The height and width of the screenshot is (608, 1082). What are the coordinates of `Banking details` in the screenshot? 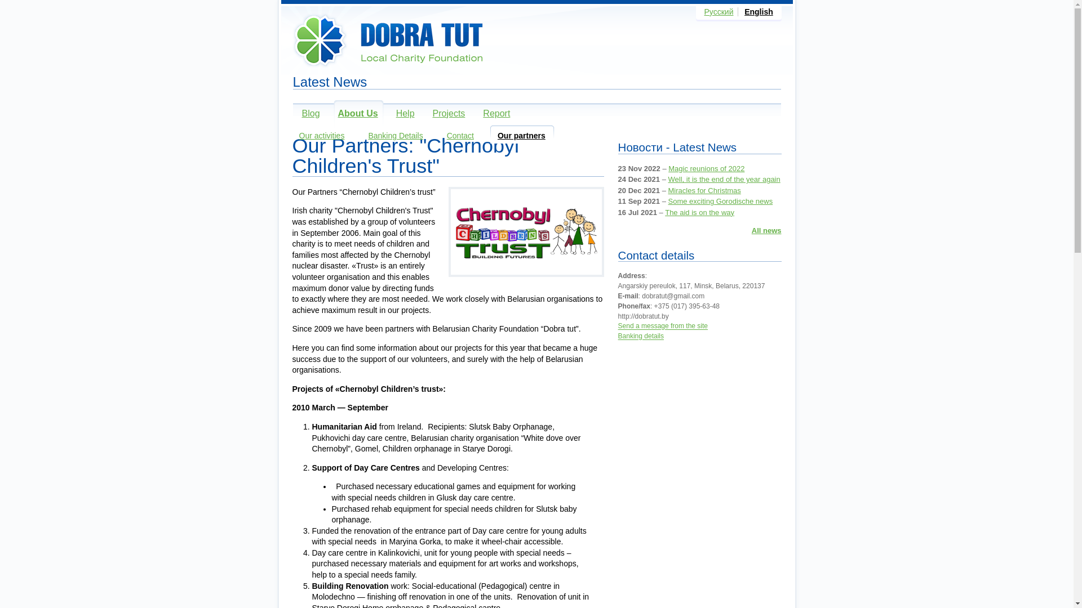 It's located at (641, 337).